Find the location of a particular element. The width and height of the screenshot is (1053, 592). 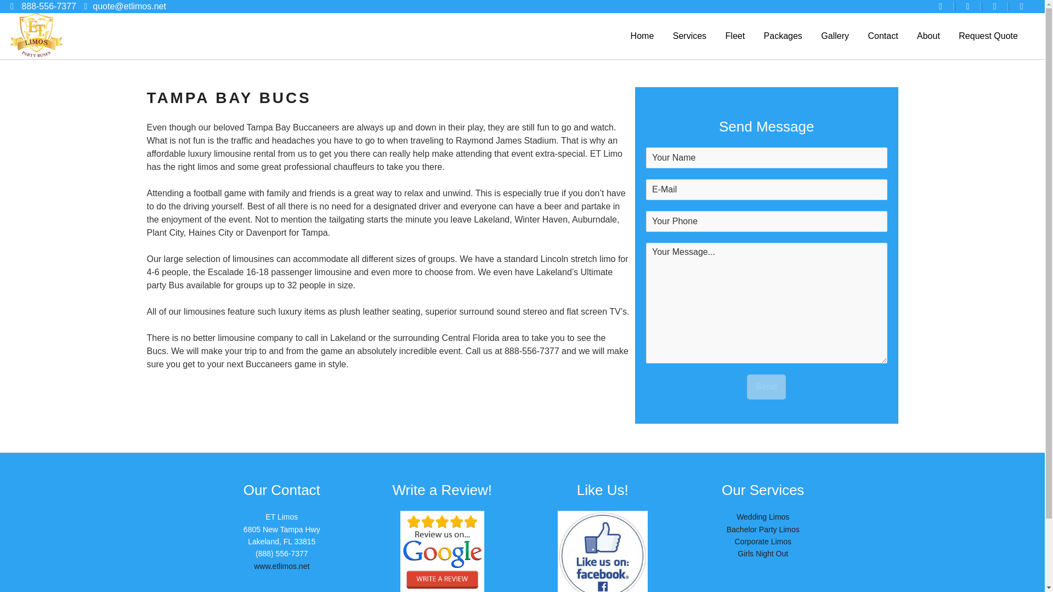

Services is located at coordinates (689, 36).